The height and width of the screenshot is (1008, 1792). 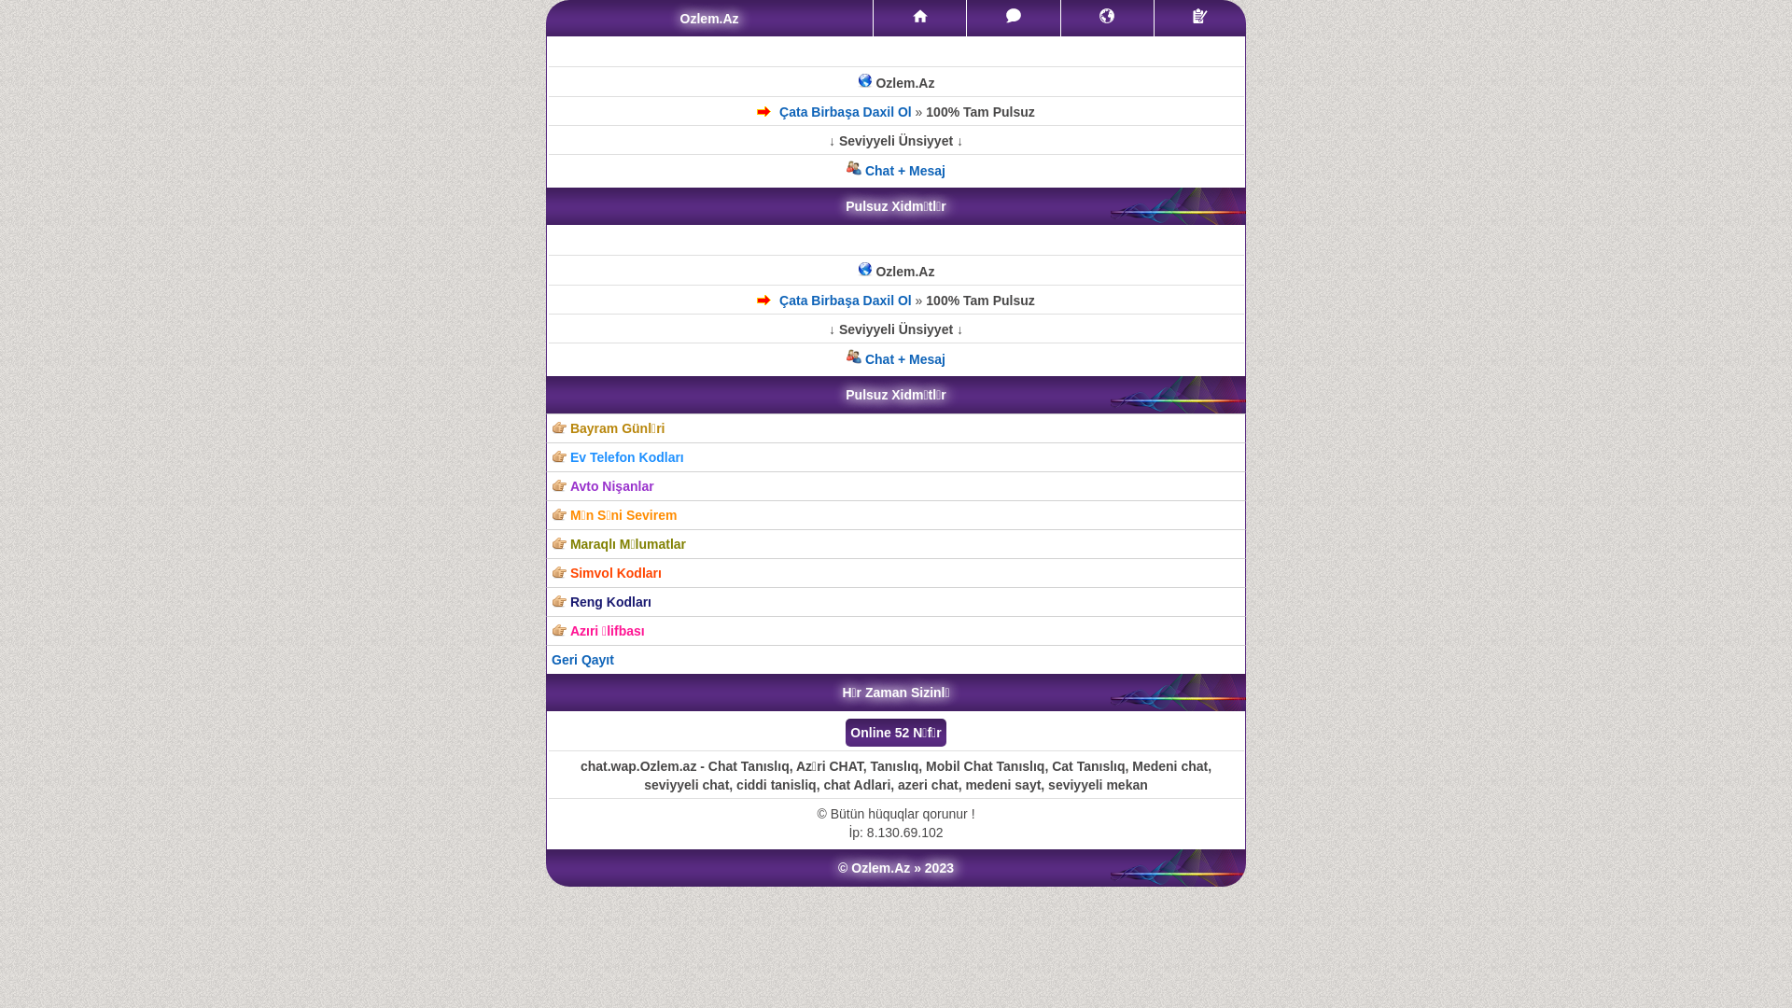 I want to click on Chat + Mesaj, so click(x=896, y=171).